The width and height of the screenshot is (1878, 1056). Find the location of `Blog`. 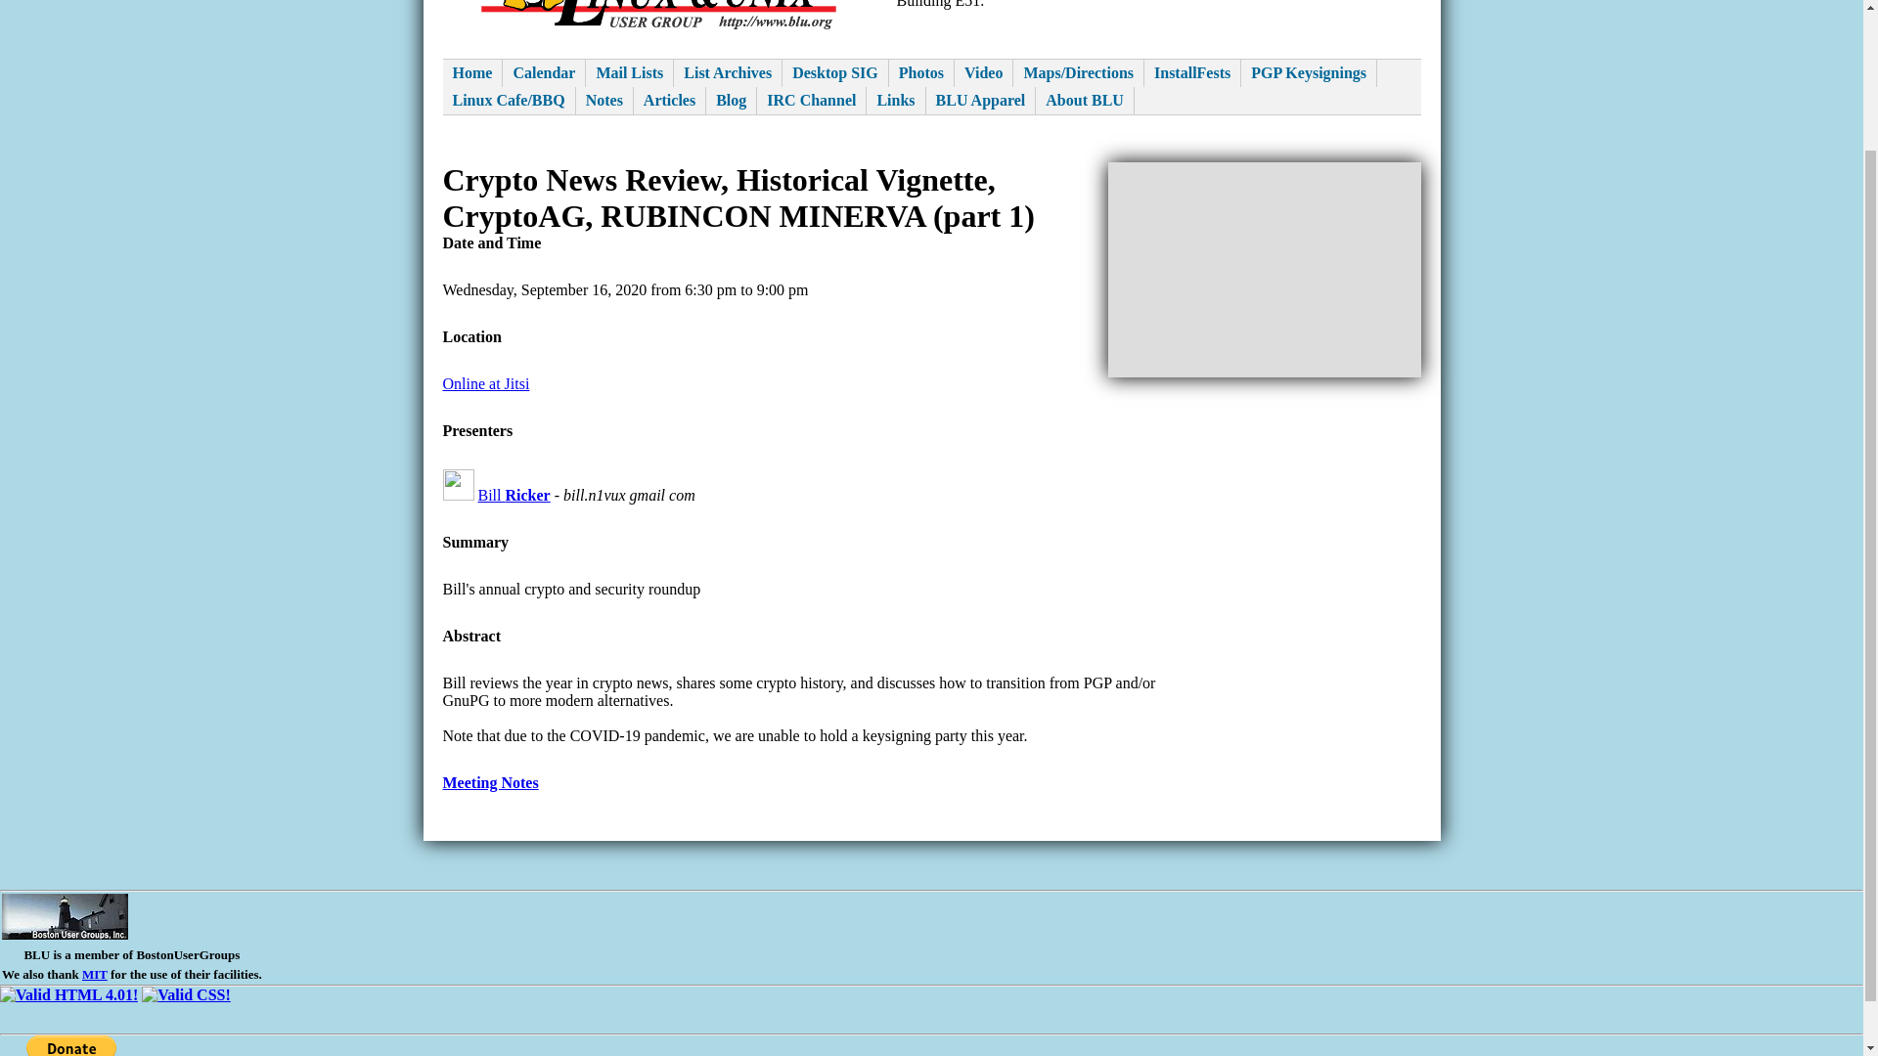

Blog is located at coordinates (731, 100).